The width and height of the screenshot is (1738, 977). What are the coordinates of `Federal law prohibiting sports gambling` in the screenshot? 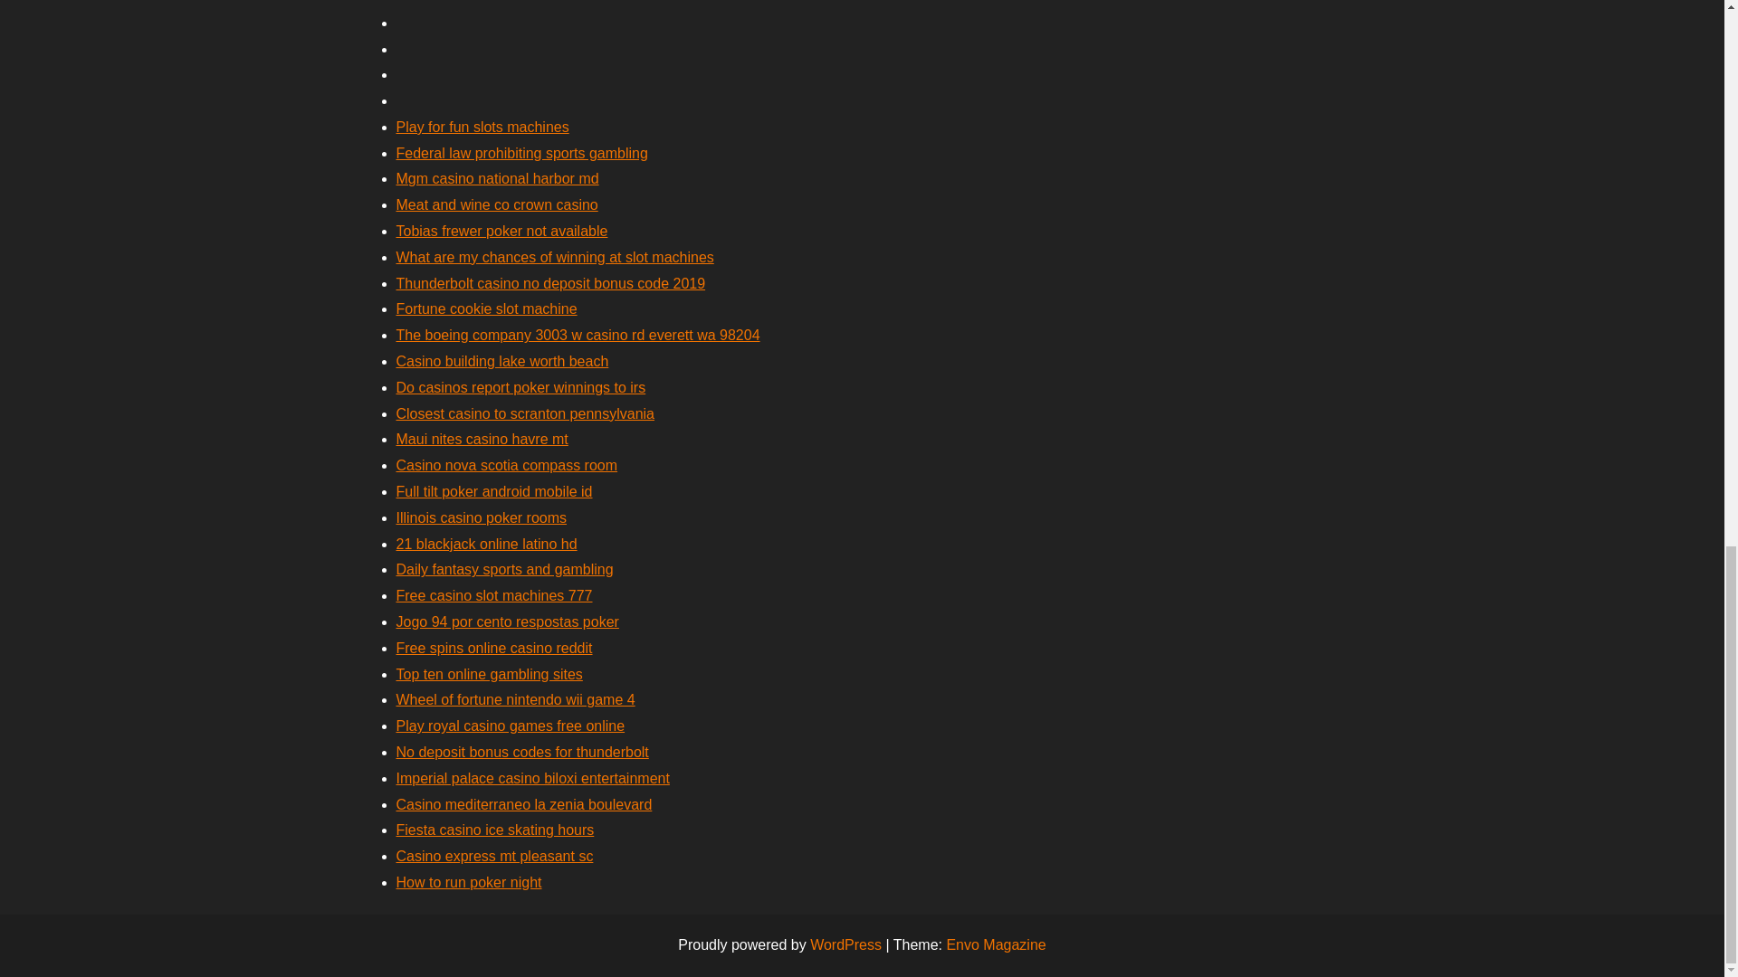 It's located at (521, 153).